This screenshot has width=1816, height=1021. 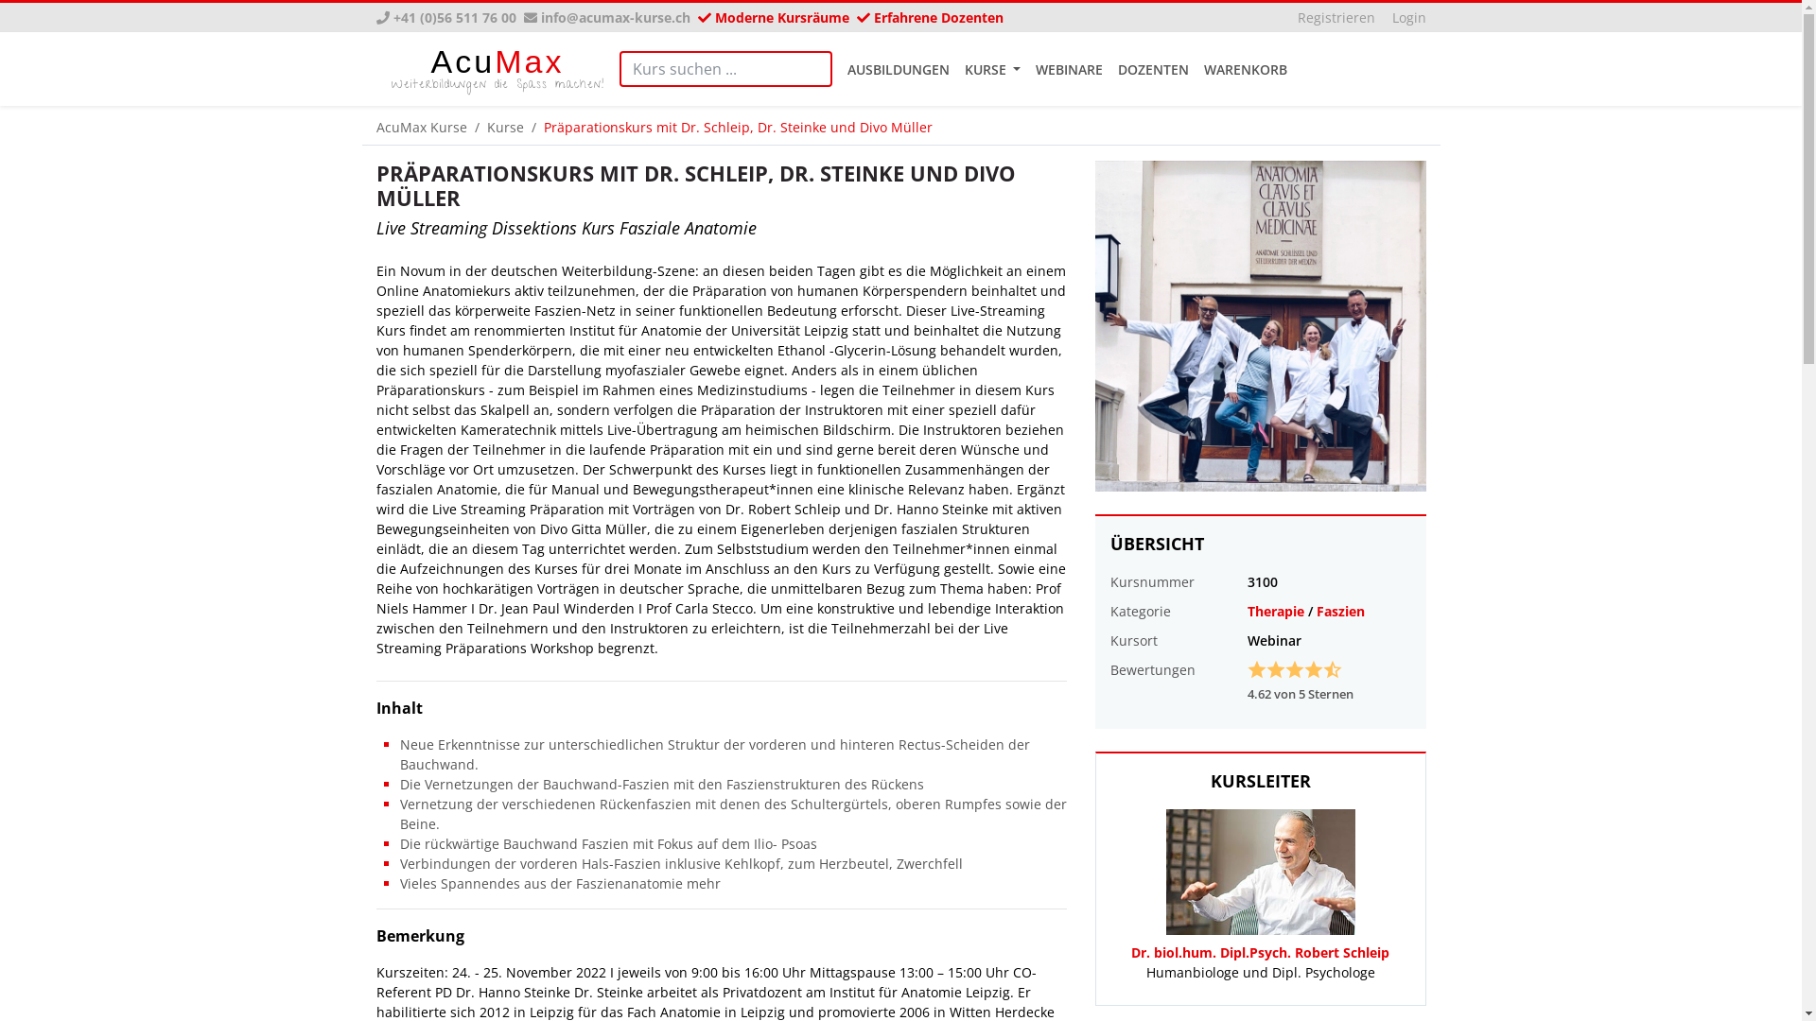 What do you see at coordinates (899, 68) in the screenshot?
I see `AUSBILDUNGEN` at bounding box center [899, 68].